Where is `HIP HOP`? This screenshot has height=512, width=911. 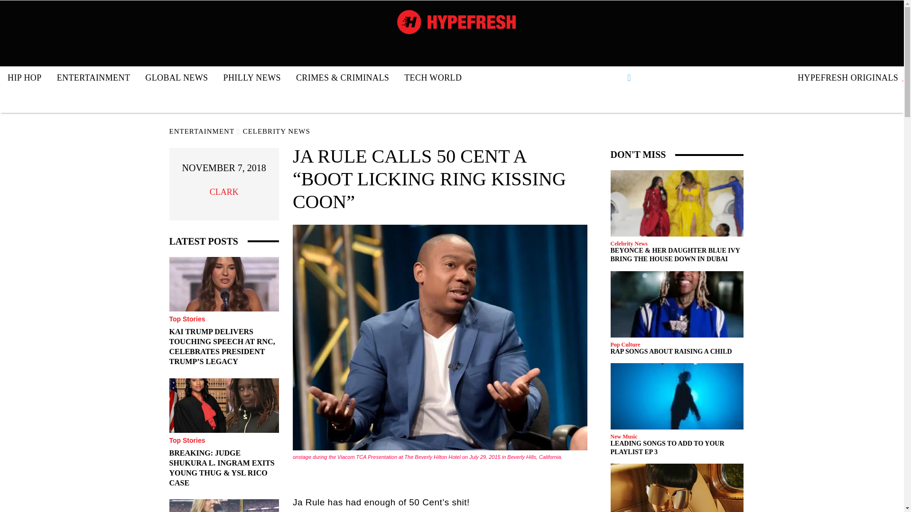
HIP HOP is located at coordinates (25, 78).